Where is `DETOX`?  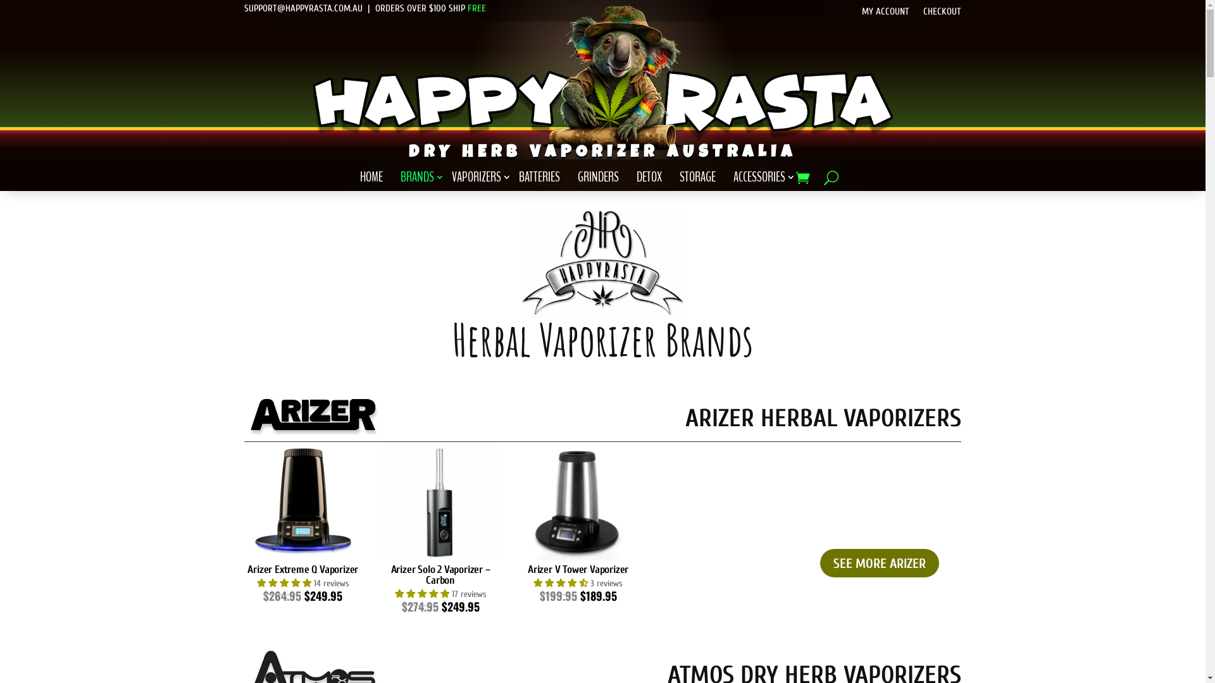
DETOX is located at coordinates (654, 180).